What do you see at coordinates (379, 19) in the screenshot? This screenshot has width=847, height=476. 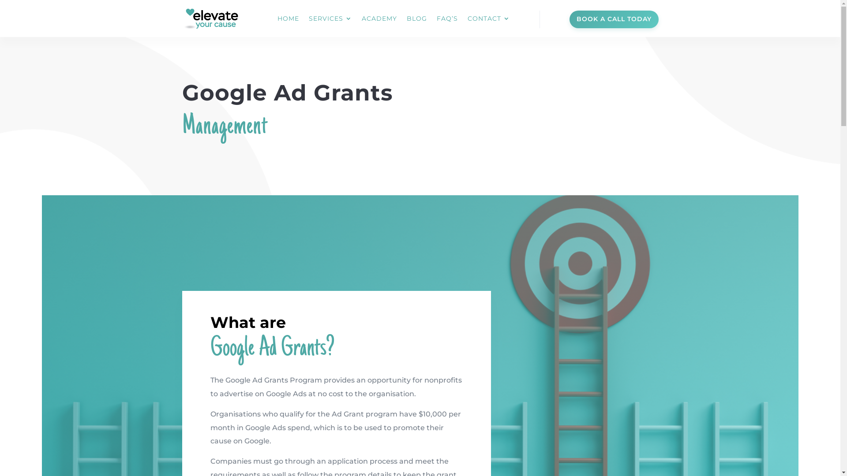 I see `ACADEMY` at bounding box center [379, 19].